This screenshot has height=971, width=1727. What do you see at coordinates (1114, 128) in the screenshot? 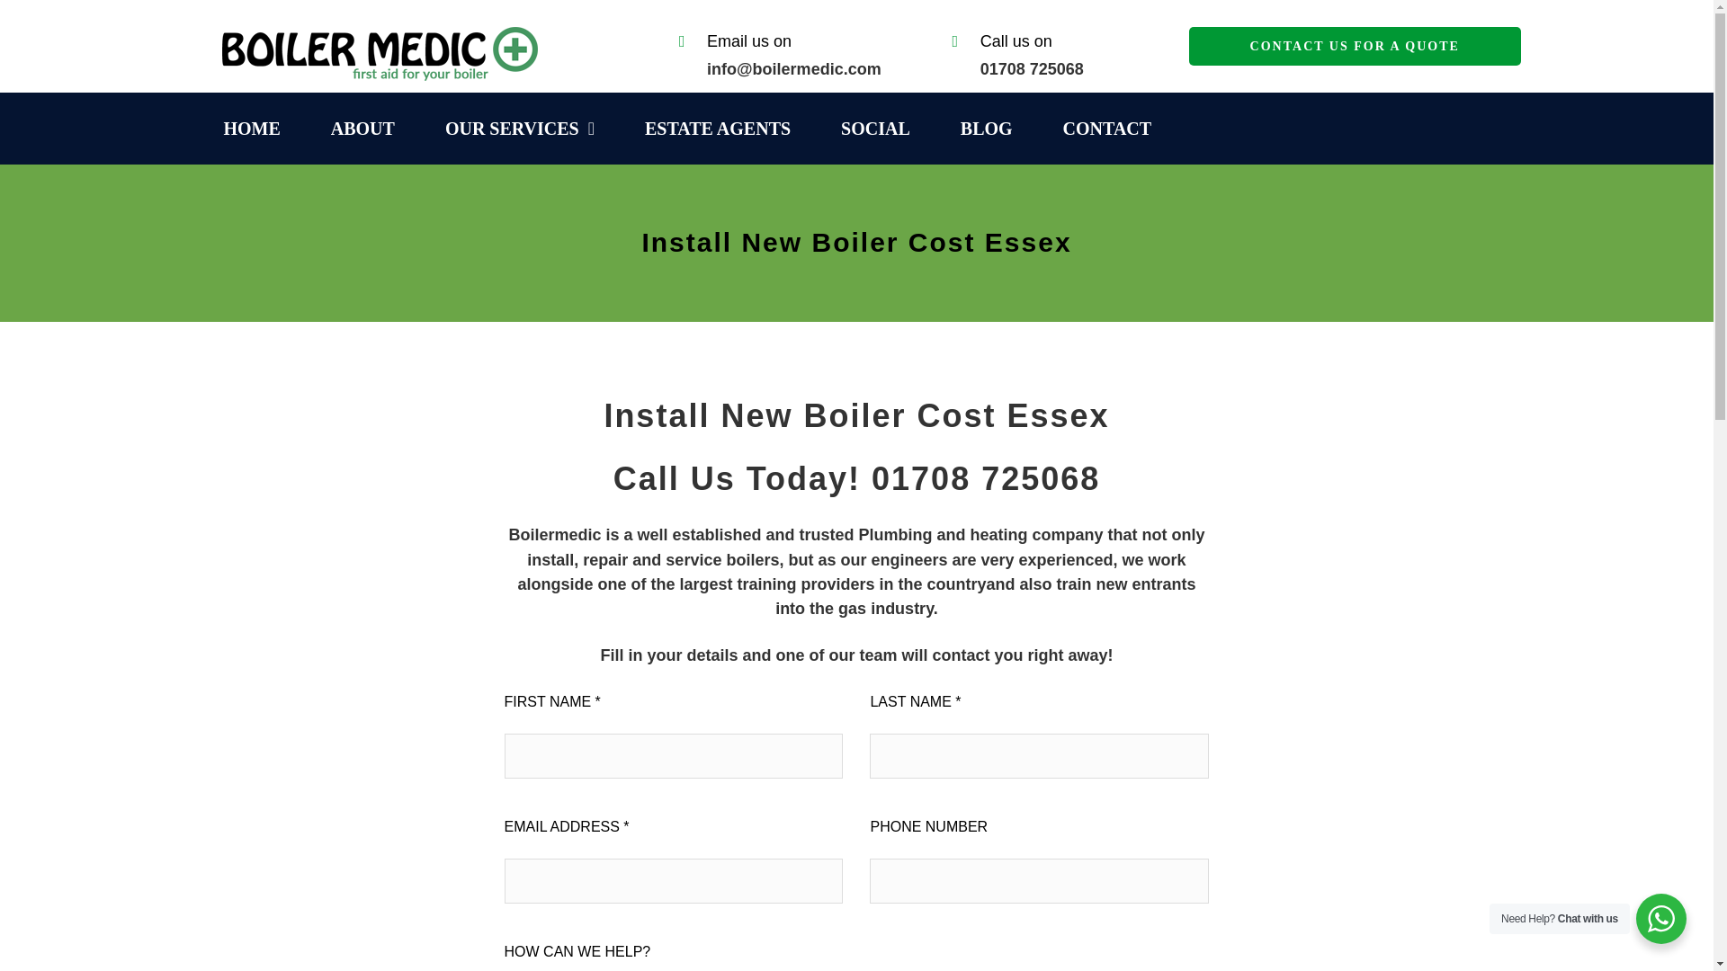
I see `CONTACT` at bounding box center [1114, 128].